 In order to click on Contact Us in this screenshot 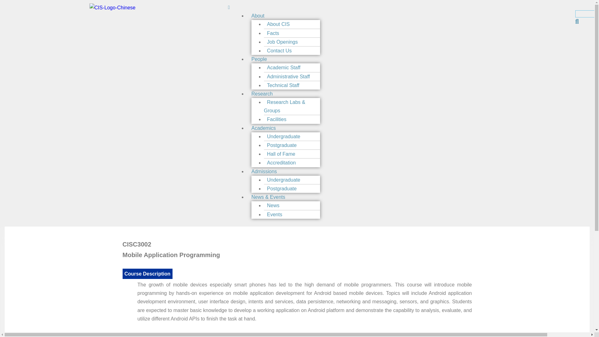, I will do `click(279, 51)`.